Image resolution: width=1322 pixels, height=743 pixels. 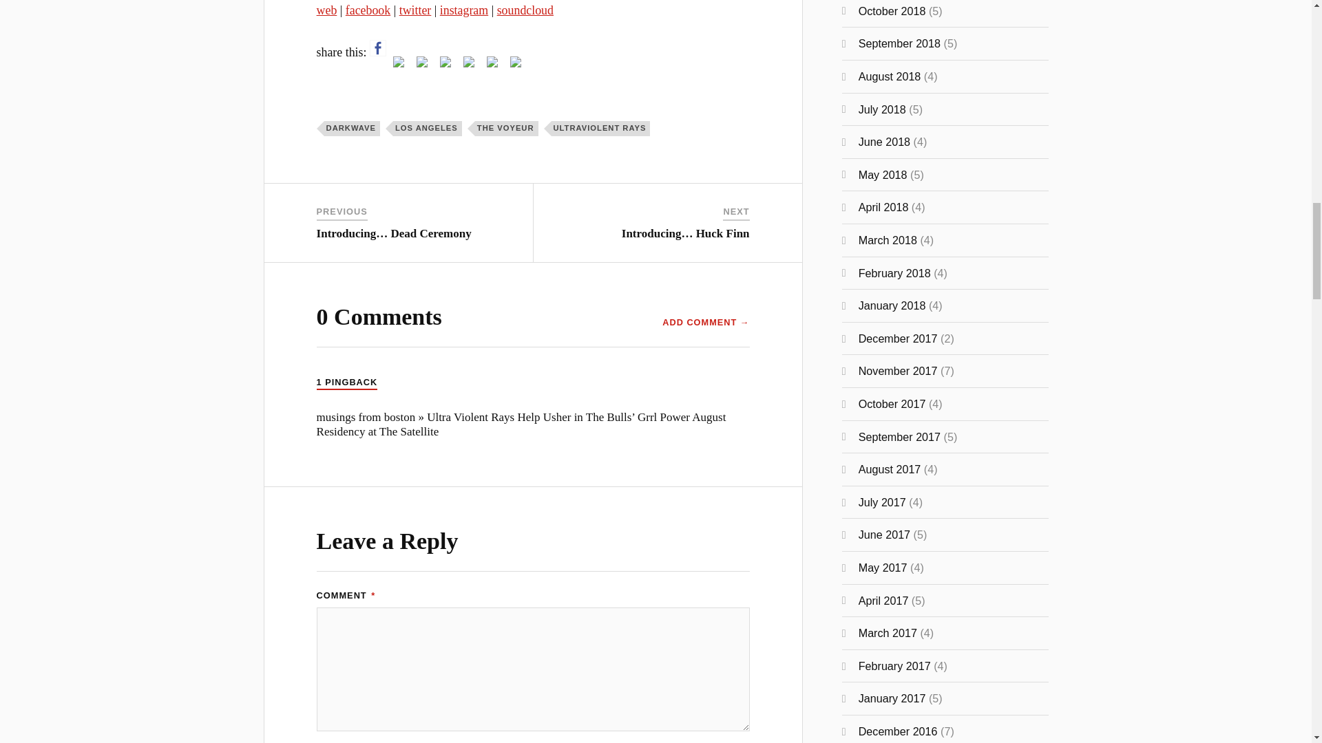 What do you see at coordinates (506, 128) in the screenshot?
I see `THE VOYEUR` at bounding box center [506, 128].